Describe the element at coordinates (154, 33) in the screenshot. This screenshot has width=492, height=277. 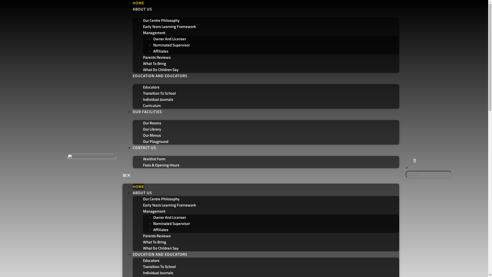
I see `Management` at that location.